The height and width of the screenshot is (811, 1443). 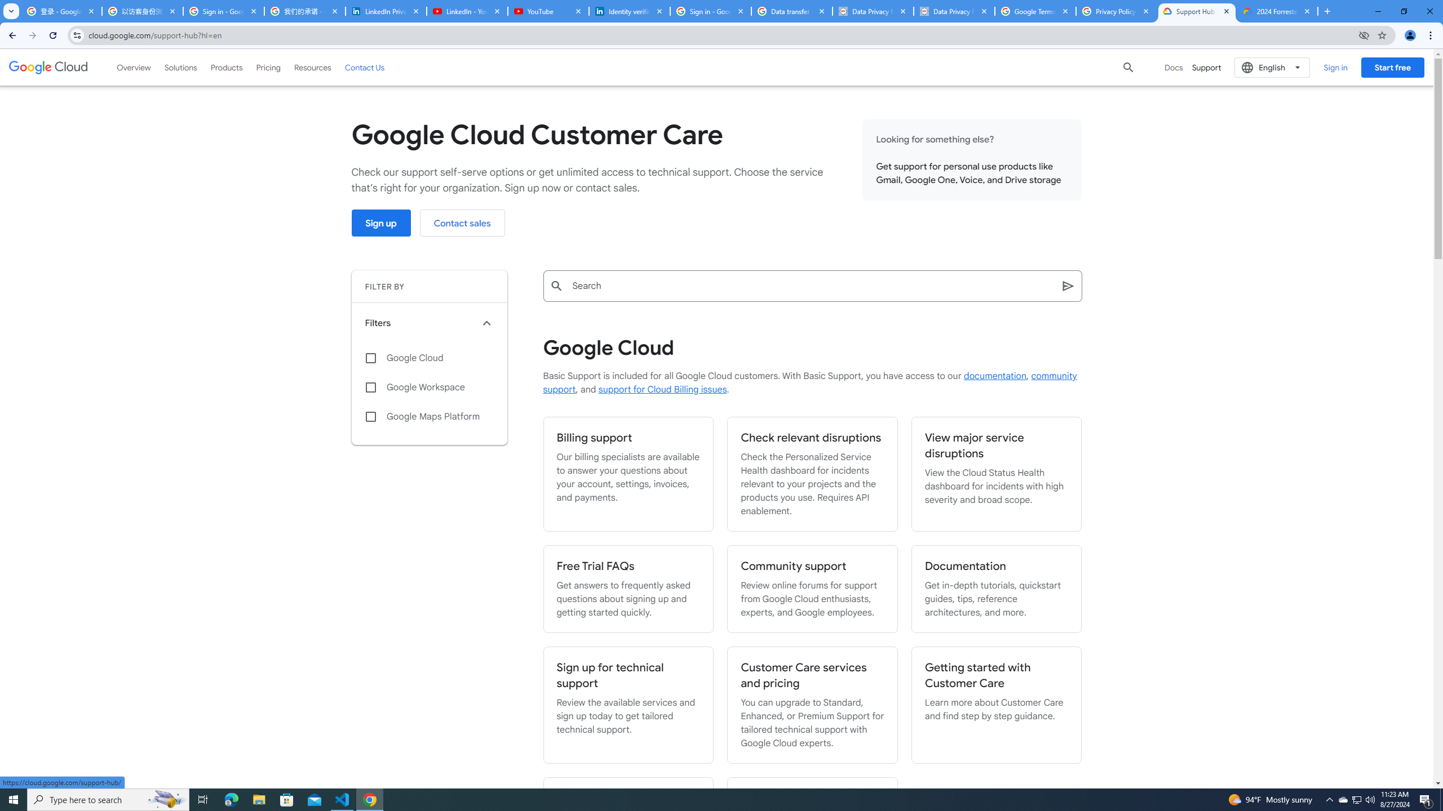 I want to click on Chrome, so click(x=1432, y=35).